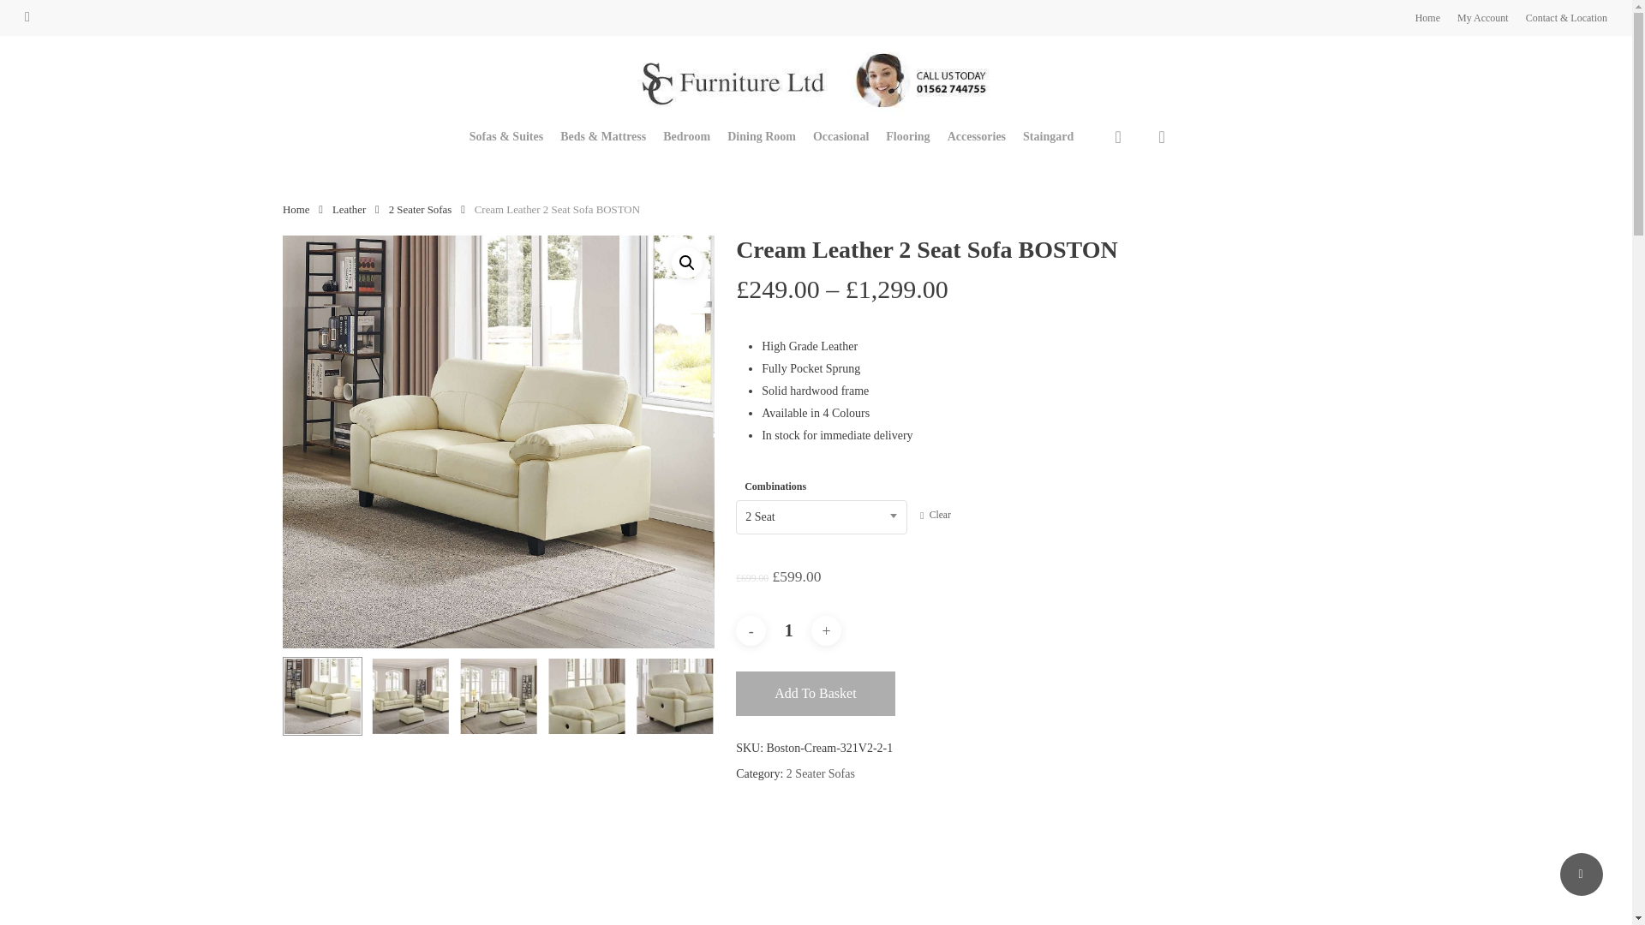  What do you see at coordinates (1427, 17) in the screenshot?
I see `Home` at bounding box center [1427, 17].